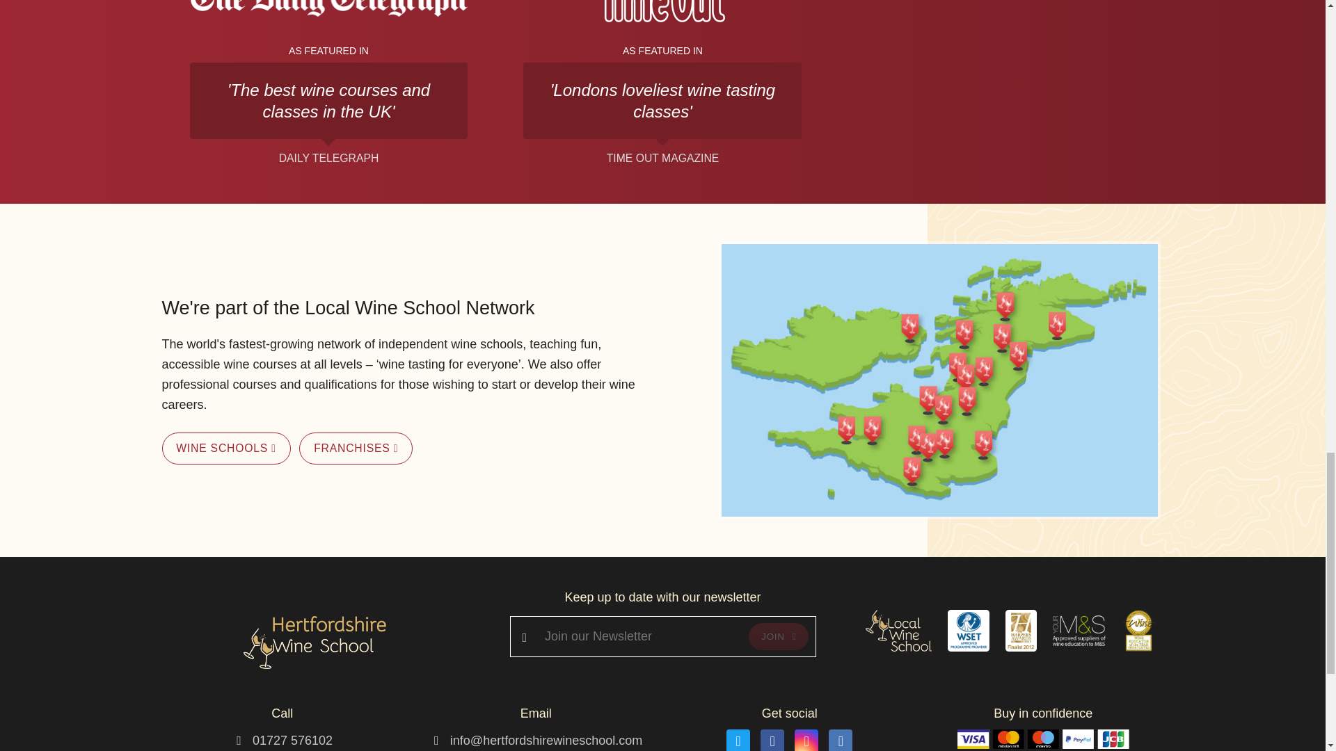 This screenshot has width=1336, height=751. What do you see at coordinates (806, 740) in the screenshot?
I see `Visit our Instagram` at bounding box center [806, 740].